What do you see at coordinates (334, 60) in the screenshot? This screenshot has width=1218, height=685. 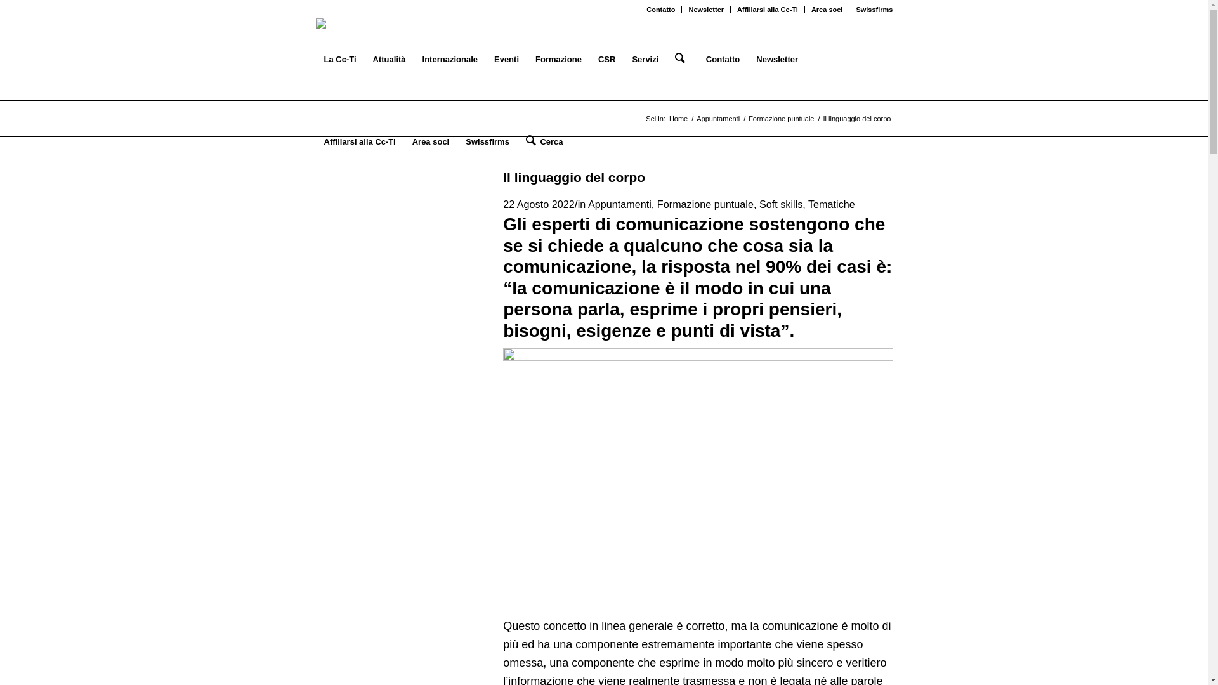 I see `LG-cc-ti-03` at bounding box center [334, 60].